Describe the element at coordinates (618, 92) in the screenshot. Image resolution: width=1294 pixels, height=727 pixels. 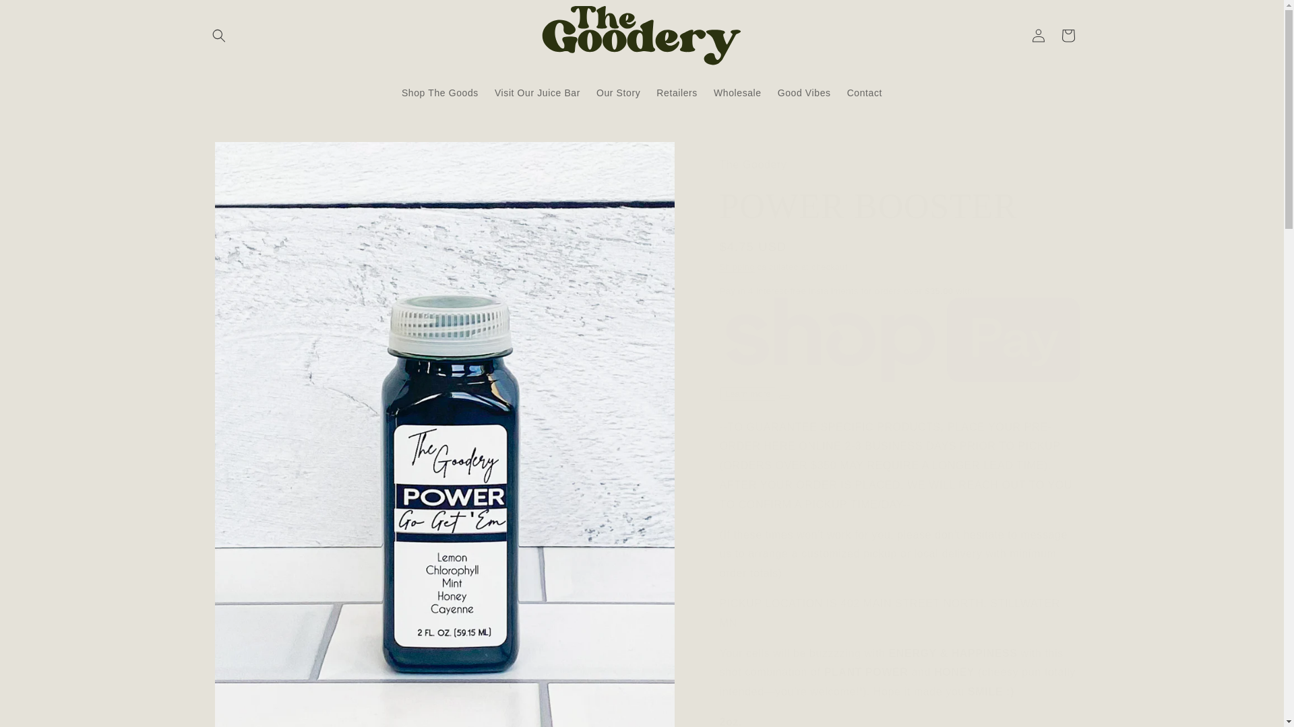
I see `Our Story` at that location.